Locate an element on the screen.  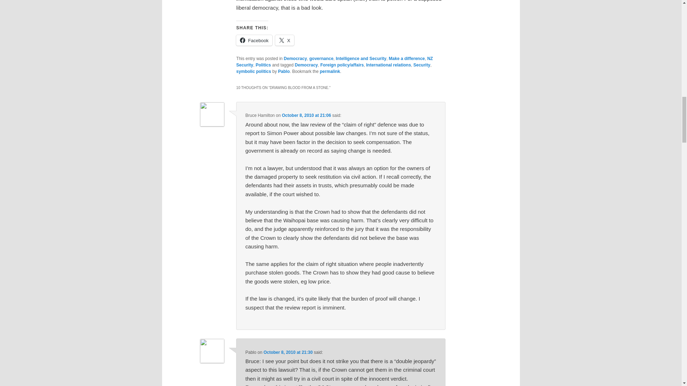
Click to share on Facebook is located at coordinates (254, 40).